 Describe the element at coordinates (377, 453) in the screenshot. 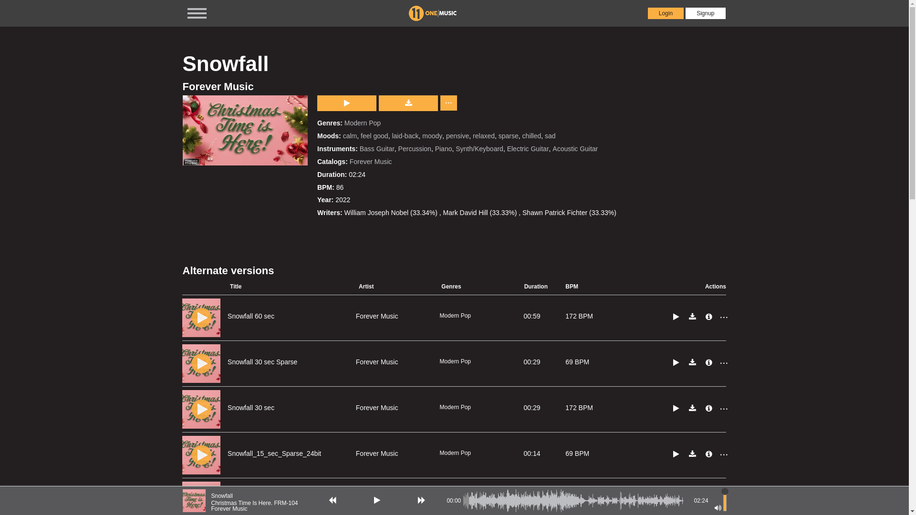

I see `Forever Music` at that location.